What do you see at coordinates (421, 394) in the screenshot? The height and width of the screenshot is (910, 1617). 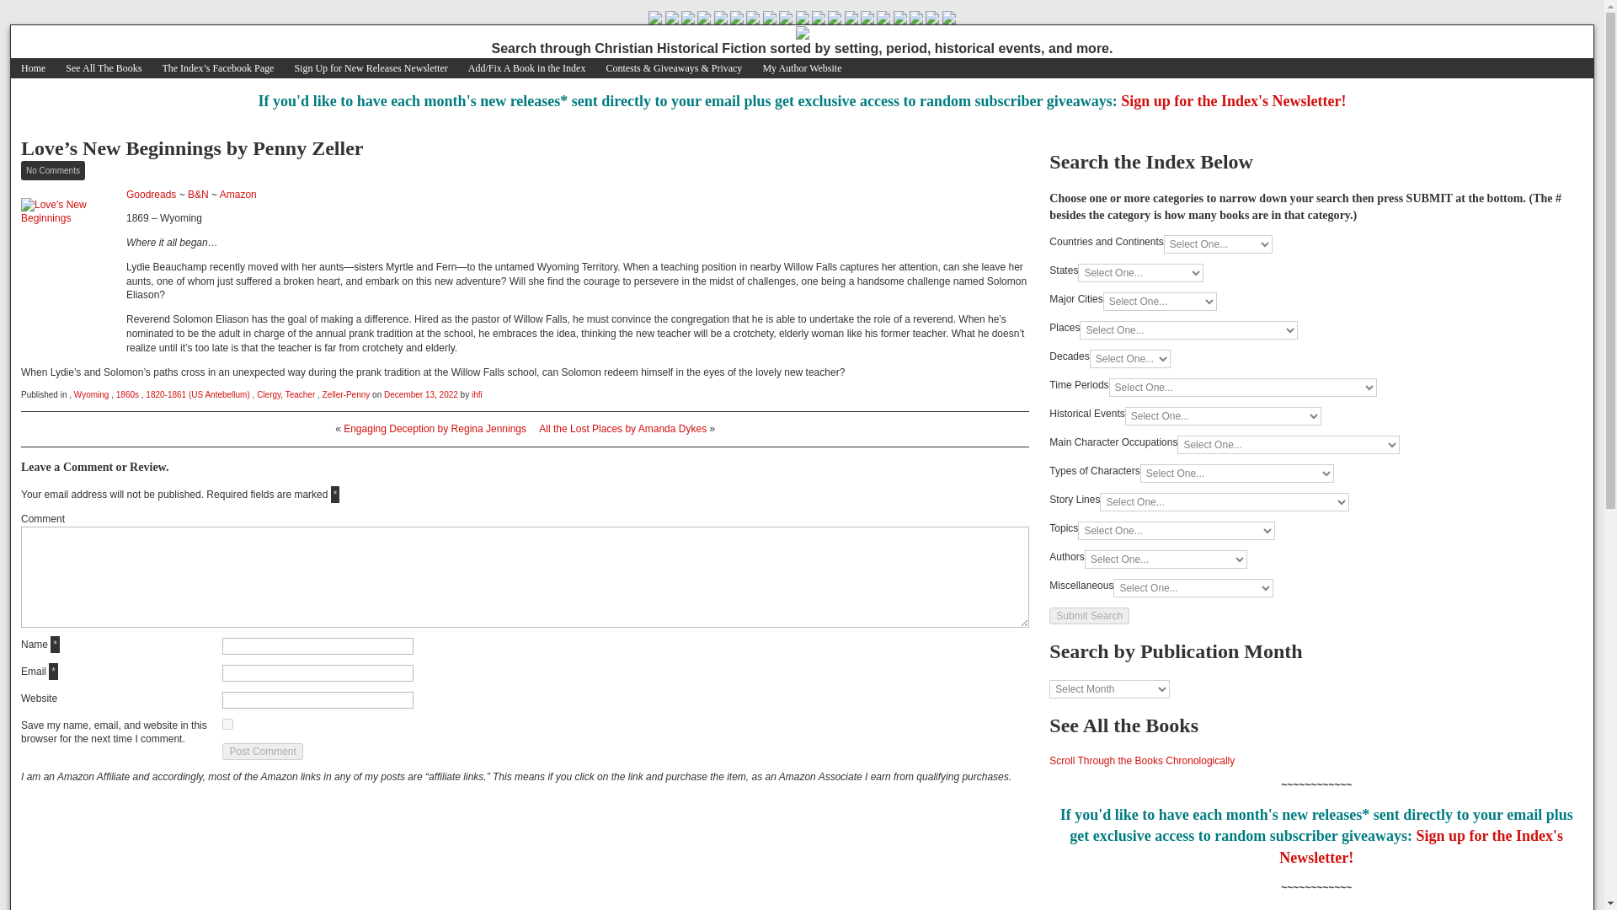 I see `3:41 pm` at bounding box center [421, 394].